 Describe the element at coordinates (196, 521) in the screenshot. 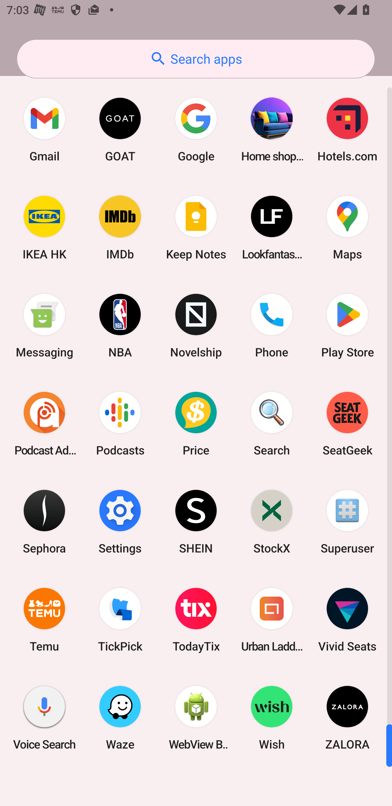

I see `SHEIN` at that location.